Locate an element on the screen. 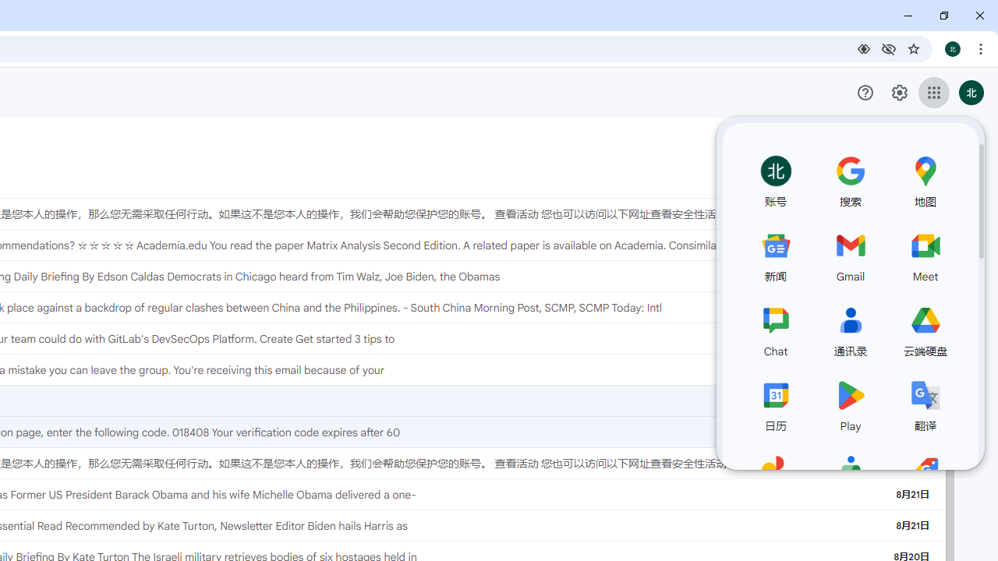 The height and width of the screenshot is (561, 998). Keep is located at coordinates (976, 182).